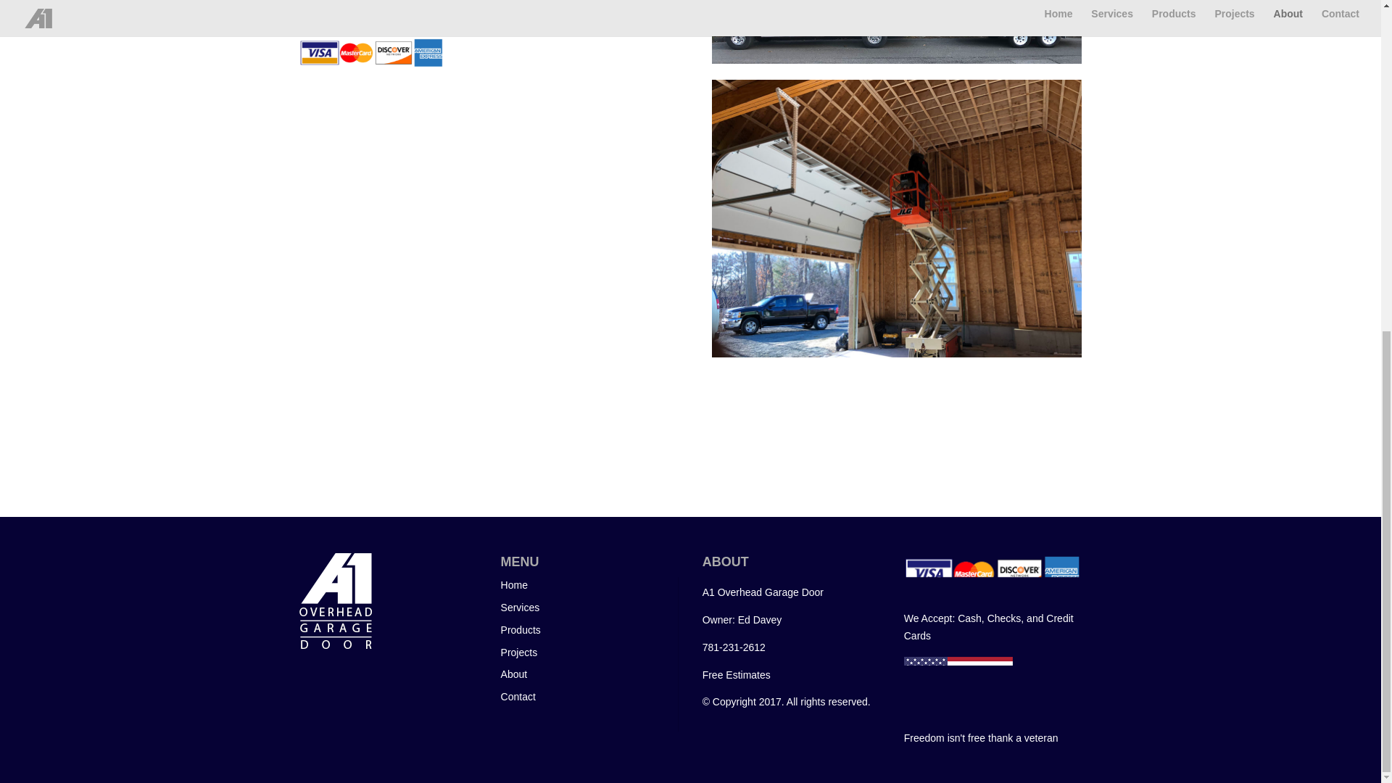  Describe the element at coordinates (514, 674) in the screenshot. I see `About` at that location.